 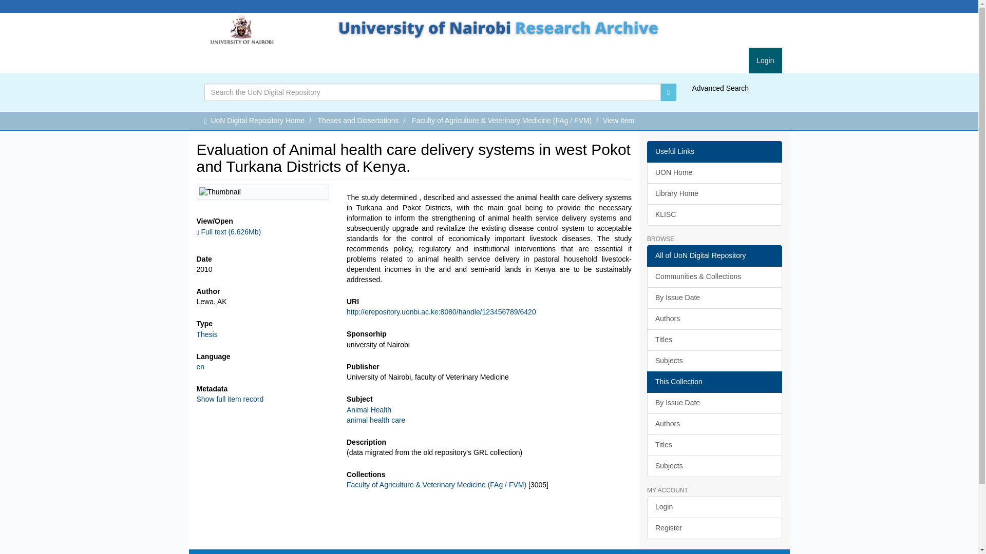 What do you see at coordinates (714, 382) in the screenshot?
I see `This Collection` at bounding box center [714, 382].